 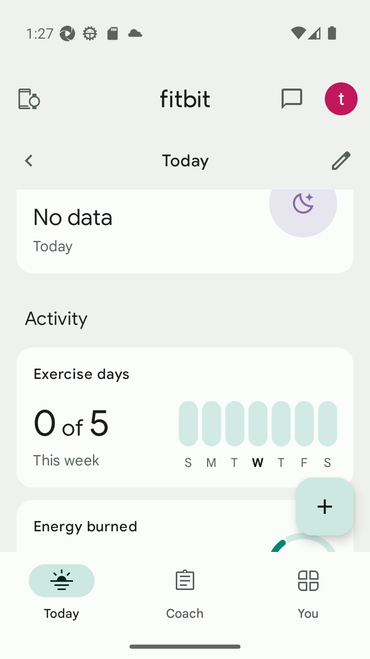 What do you see at coordinates (325, 507) in the screenshot?
I see `Display list of quick log entries` at bounding box center [325, 507].